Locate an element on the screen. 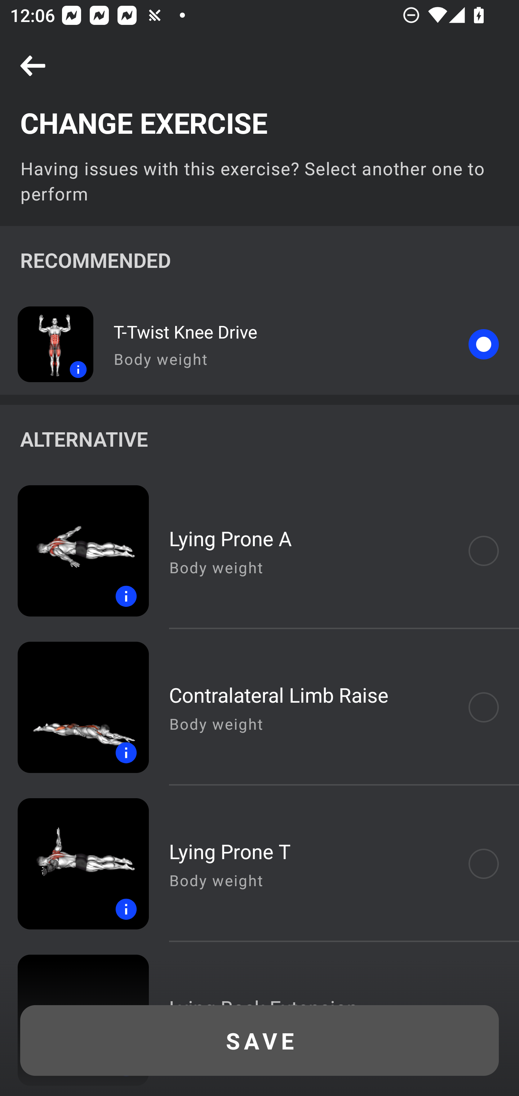  Navigation icon is located at coordinates (33, 66).